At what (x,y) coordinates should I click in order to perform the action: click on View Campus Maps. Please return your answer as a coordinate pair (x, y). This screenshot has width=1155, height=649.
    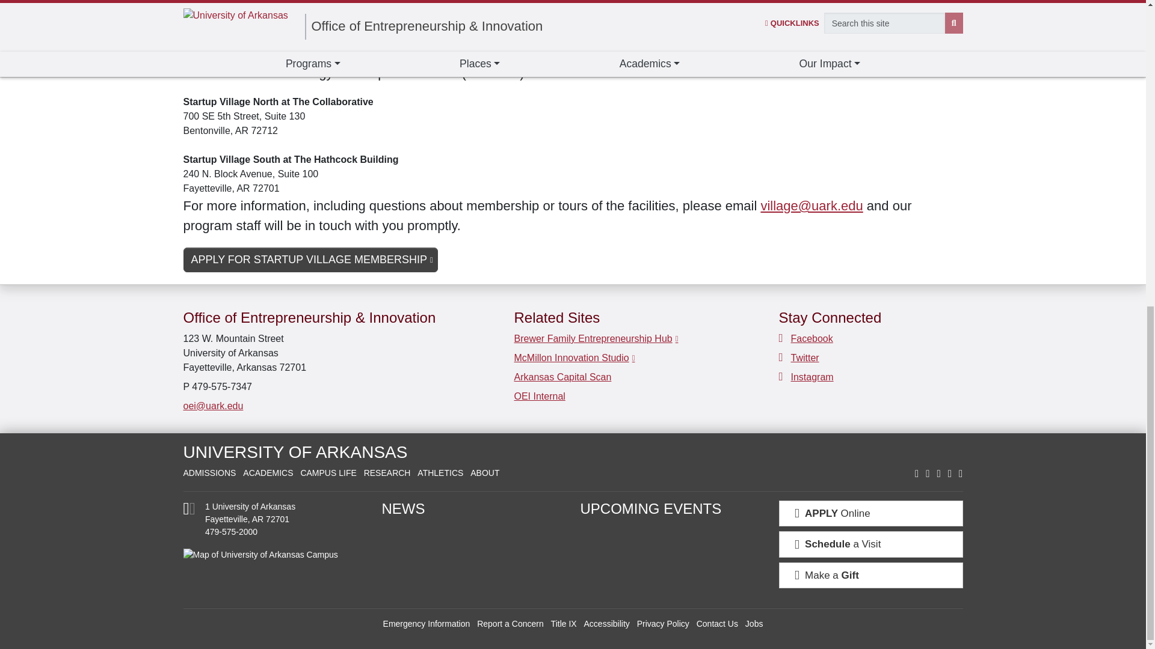
    Looking at the image, I should click on (189, 511).